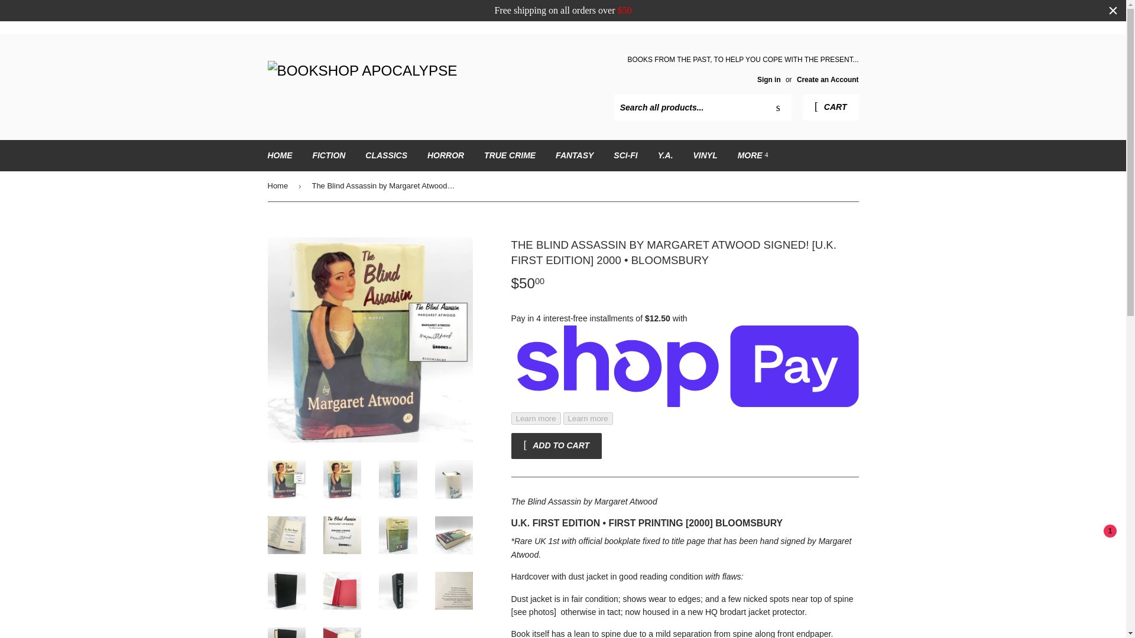  I want to click on CART, so click(831, 108).